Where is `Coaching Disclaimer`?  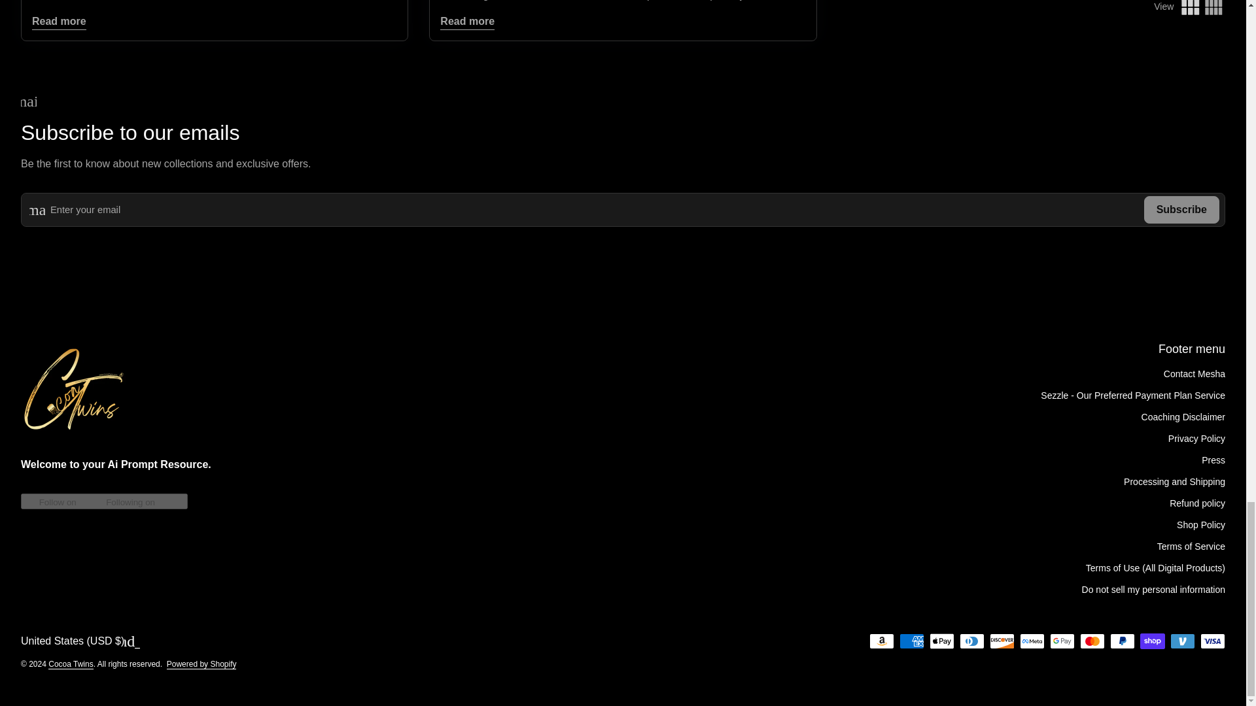 Coaching Disclaimer is located at coordinates (1183, 416).